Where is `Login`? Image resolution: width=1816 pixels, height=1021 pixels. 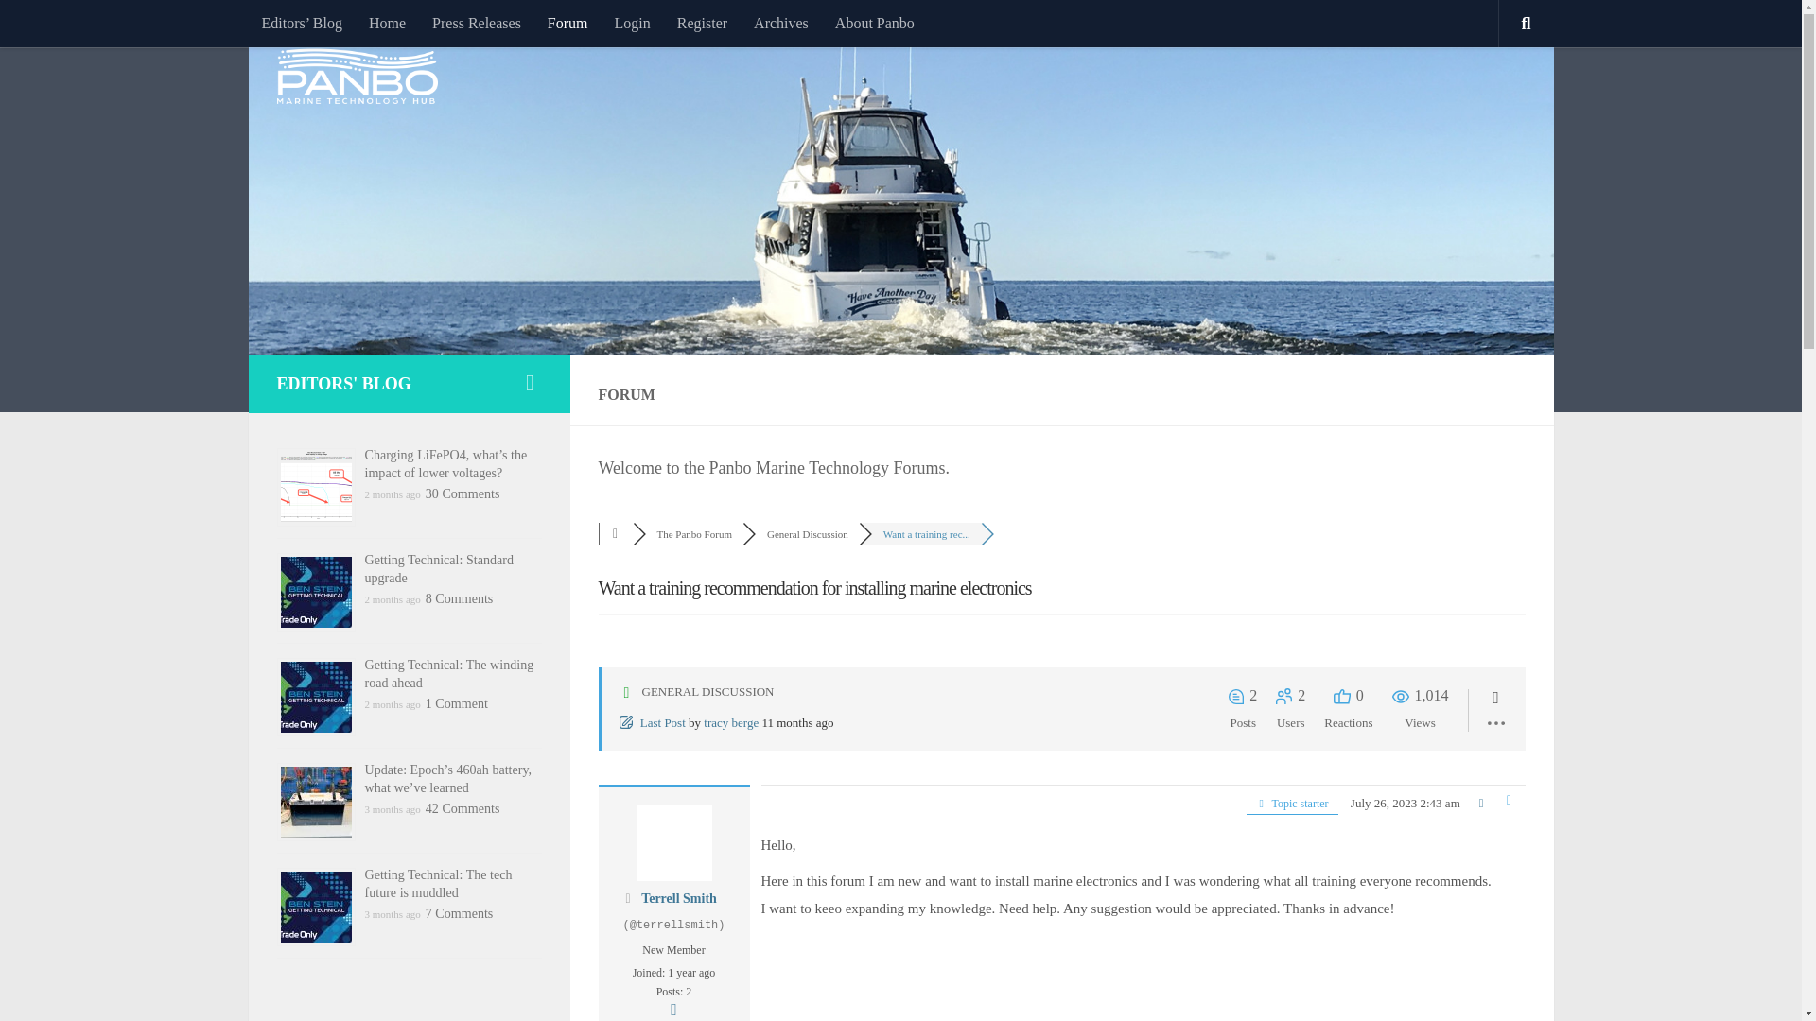 Login is located at coordinates (632, 23).